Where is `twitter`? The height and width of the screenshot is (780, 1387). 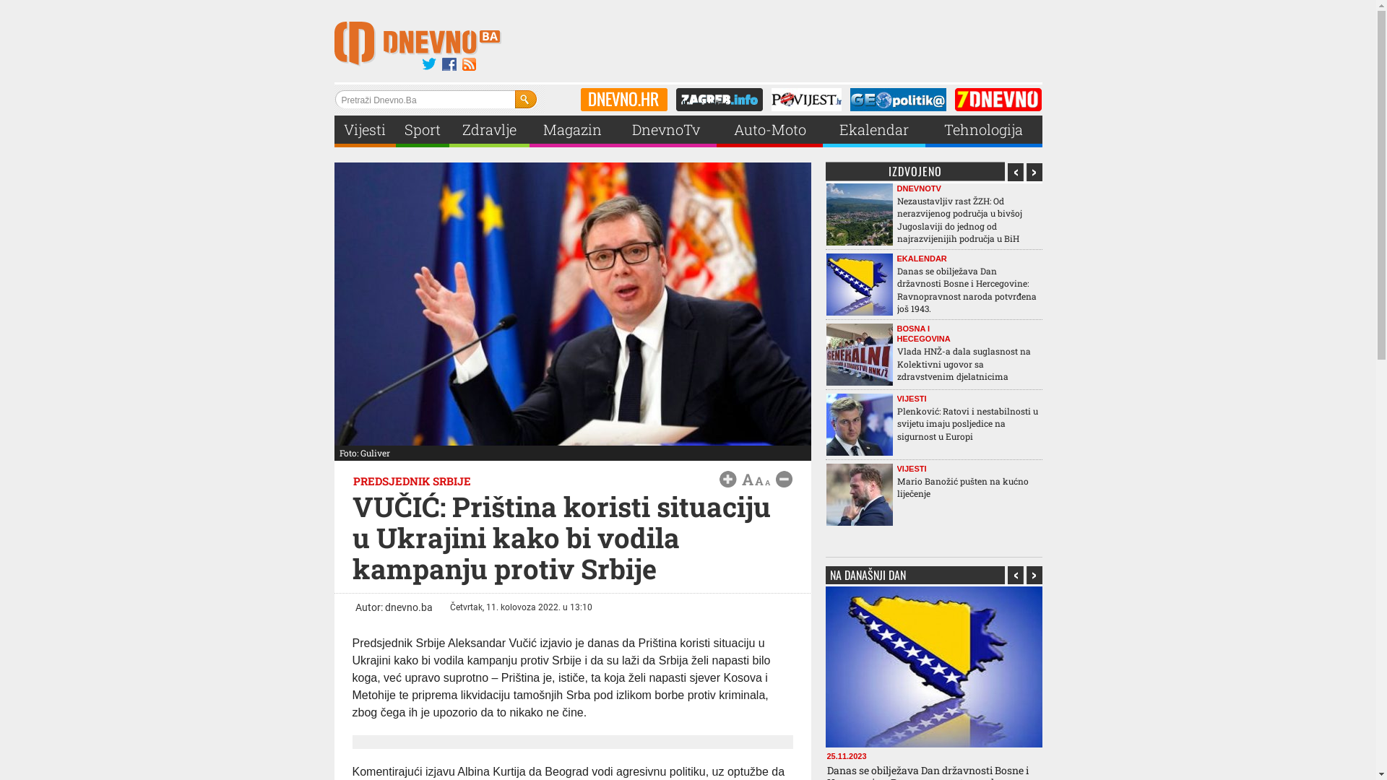
twitter is located at coordinates (429, 65).